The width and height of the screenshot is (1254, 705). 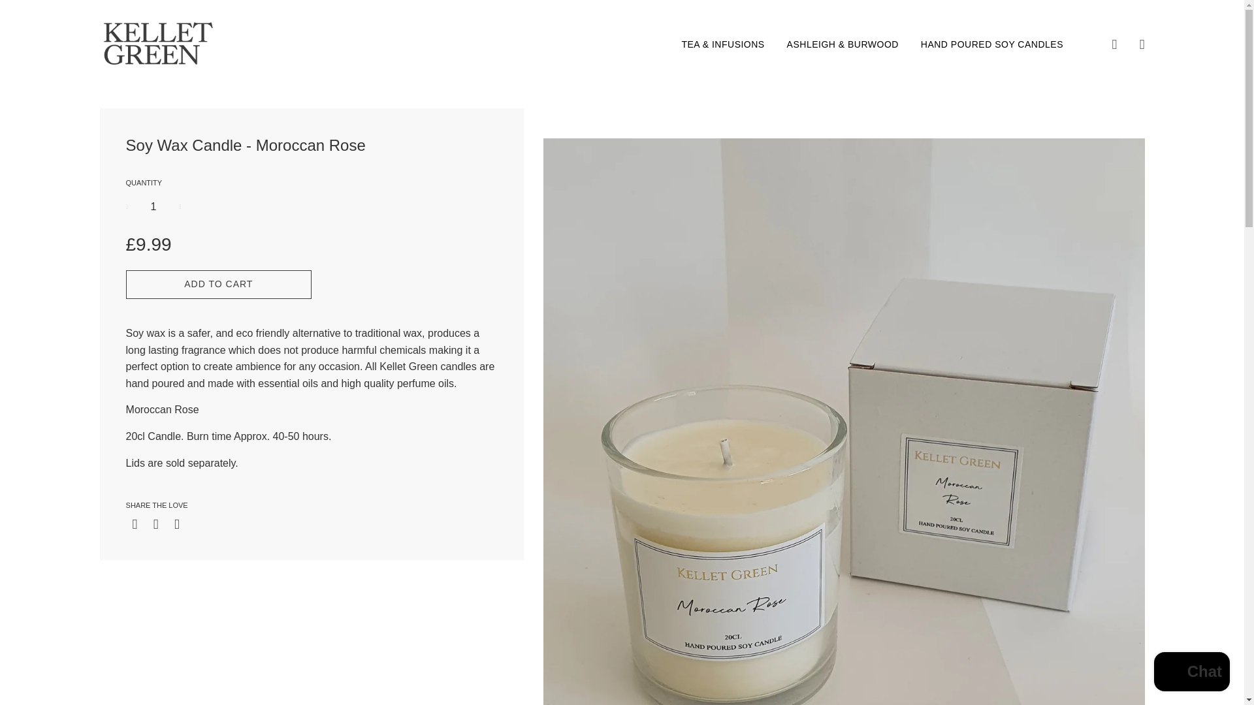 What do you see at coordinates (988, 44) in the screenshot?
I see `HAND POURED SOY CANDLES` at bounding box center [988, 44].